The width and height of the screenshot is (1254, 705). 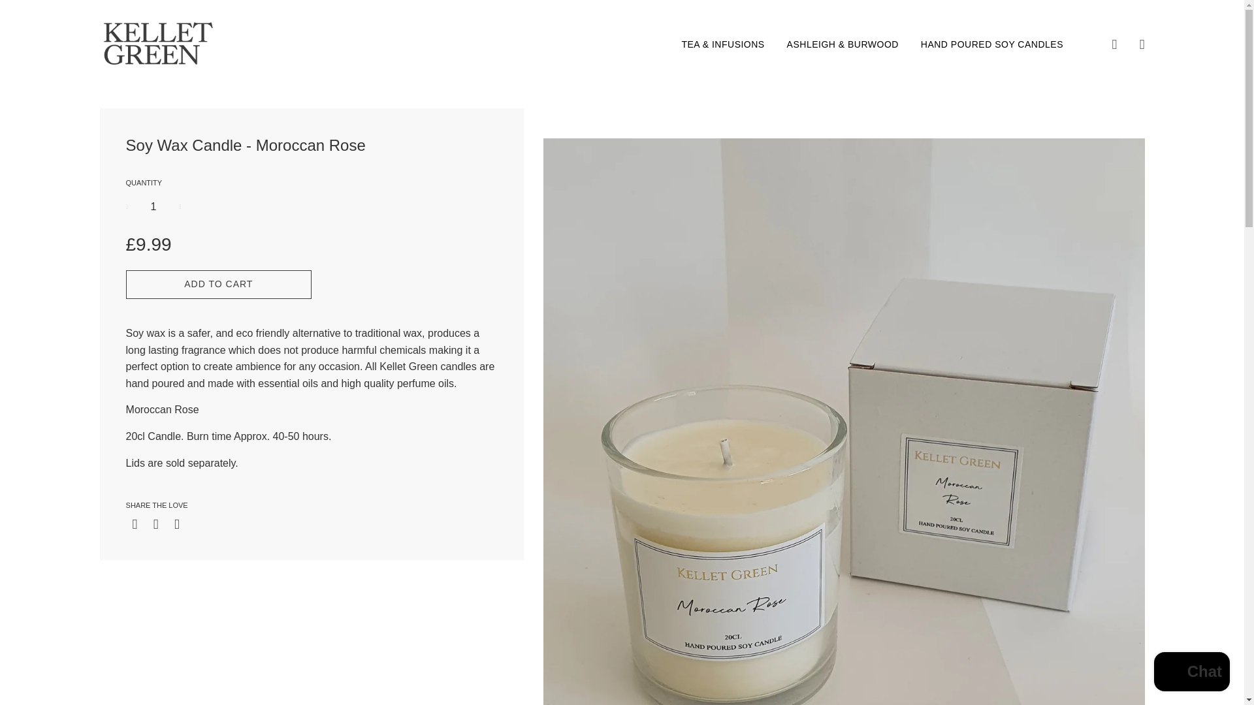 What do you see at coordinates (988, 44) in the screenshot?
I see `HAND POURED SOY CANDLES` at bounding box center [988, 44].